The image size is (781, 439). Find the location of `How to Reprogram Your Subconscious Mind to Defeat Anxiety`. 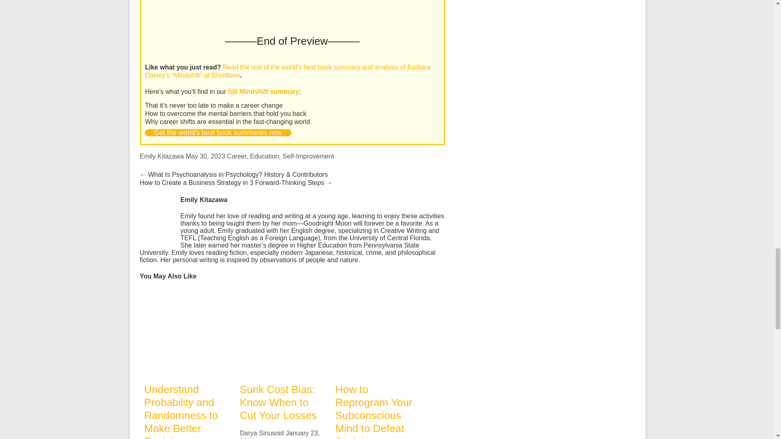

How to Reprogram Your Subconscious Mind to Defeat Anxiety is located at coordinates (378, 293).